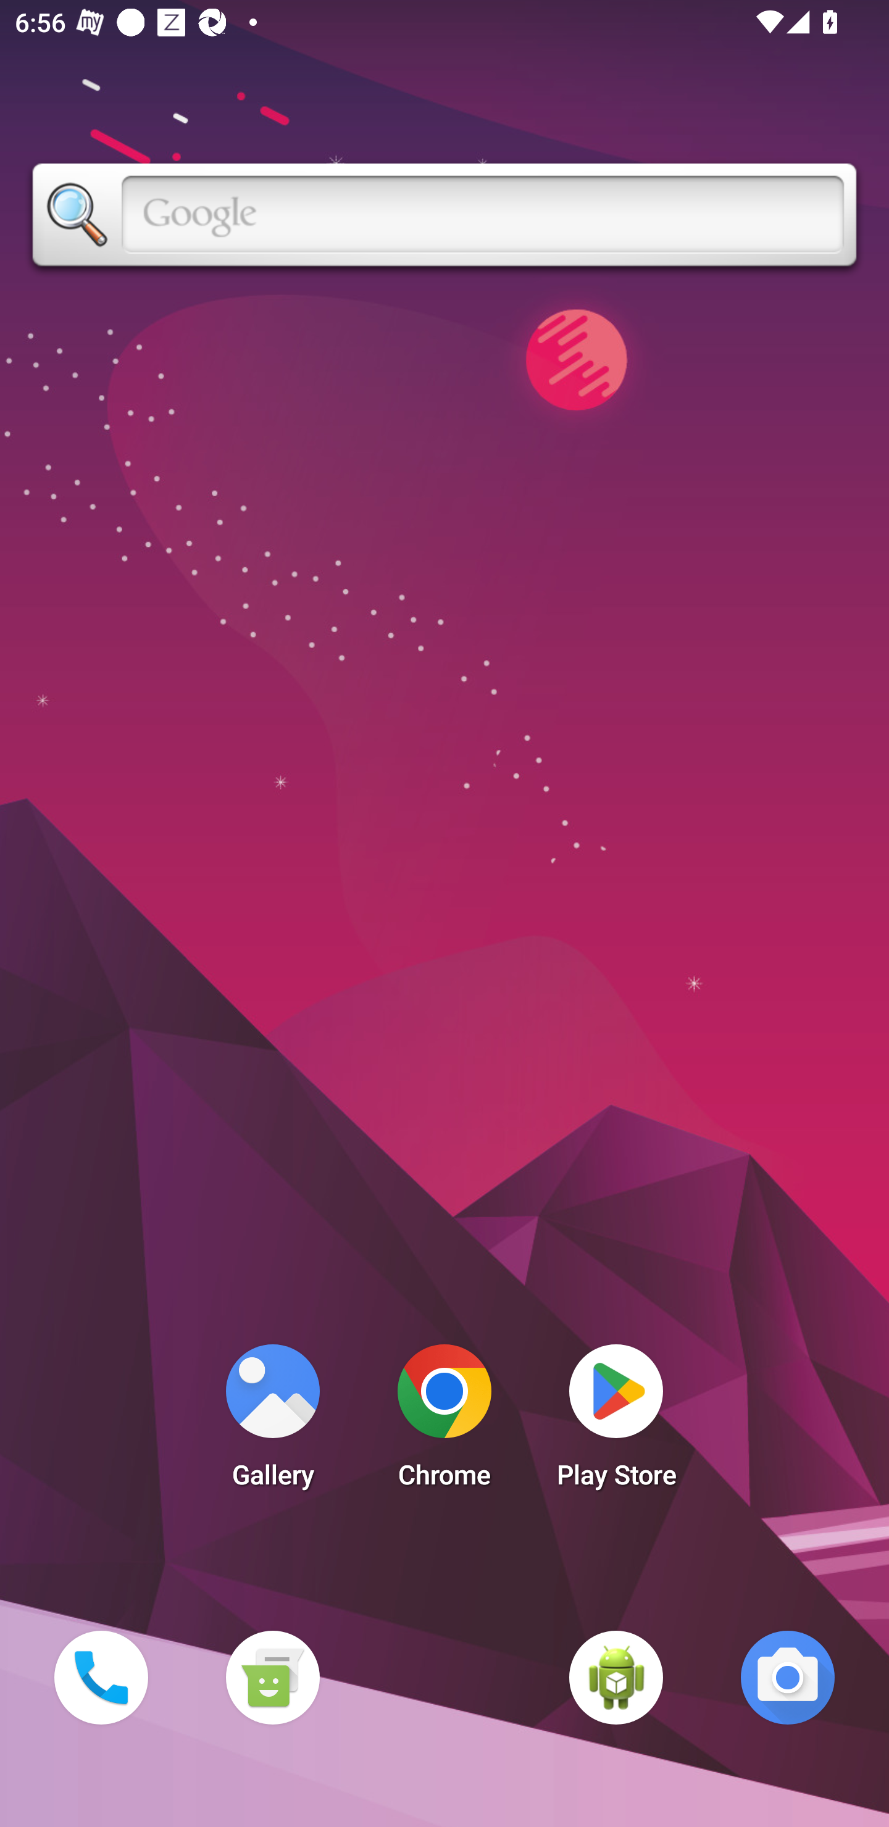  Describe the element at coordinates (616, 1677) in the screenshot. I see `WebView Browser Tester` at that location.